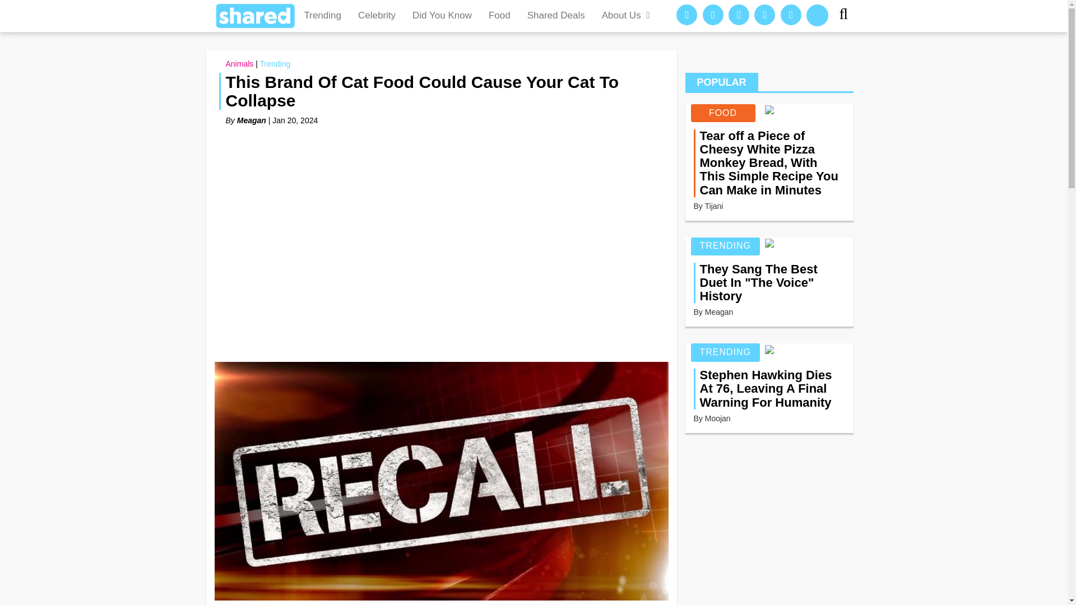 The width and height of the screenshot is (1076, 605). What do you see at coordinates (499, 16) in the screenshot?
I see `Food` at bounding box center [499, 16].